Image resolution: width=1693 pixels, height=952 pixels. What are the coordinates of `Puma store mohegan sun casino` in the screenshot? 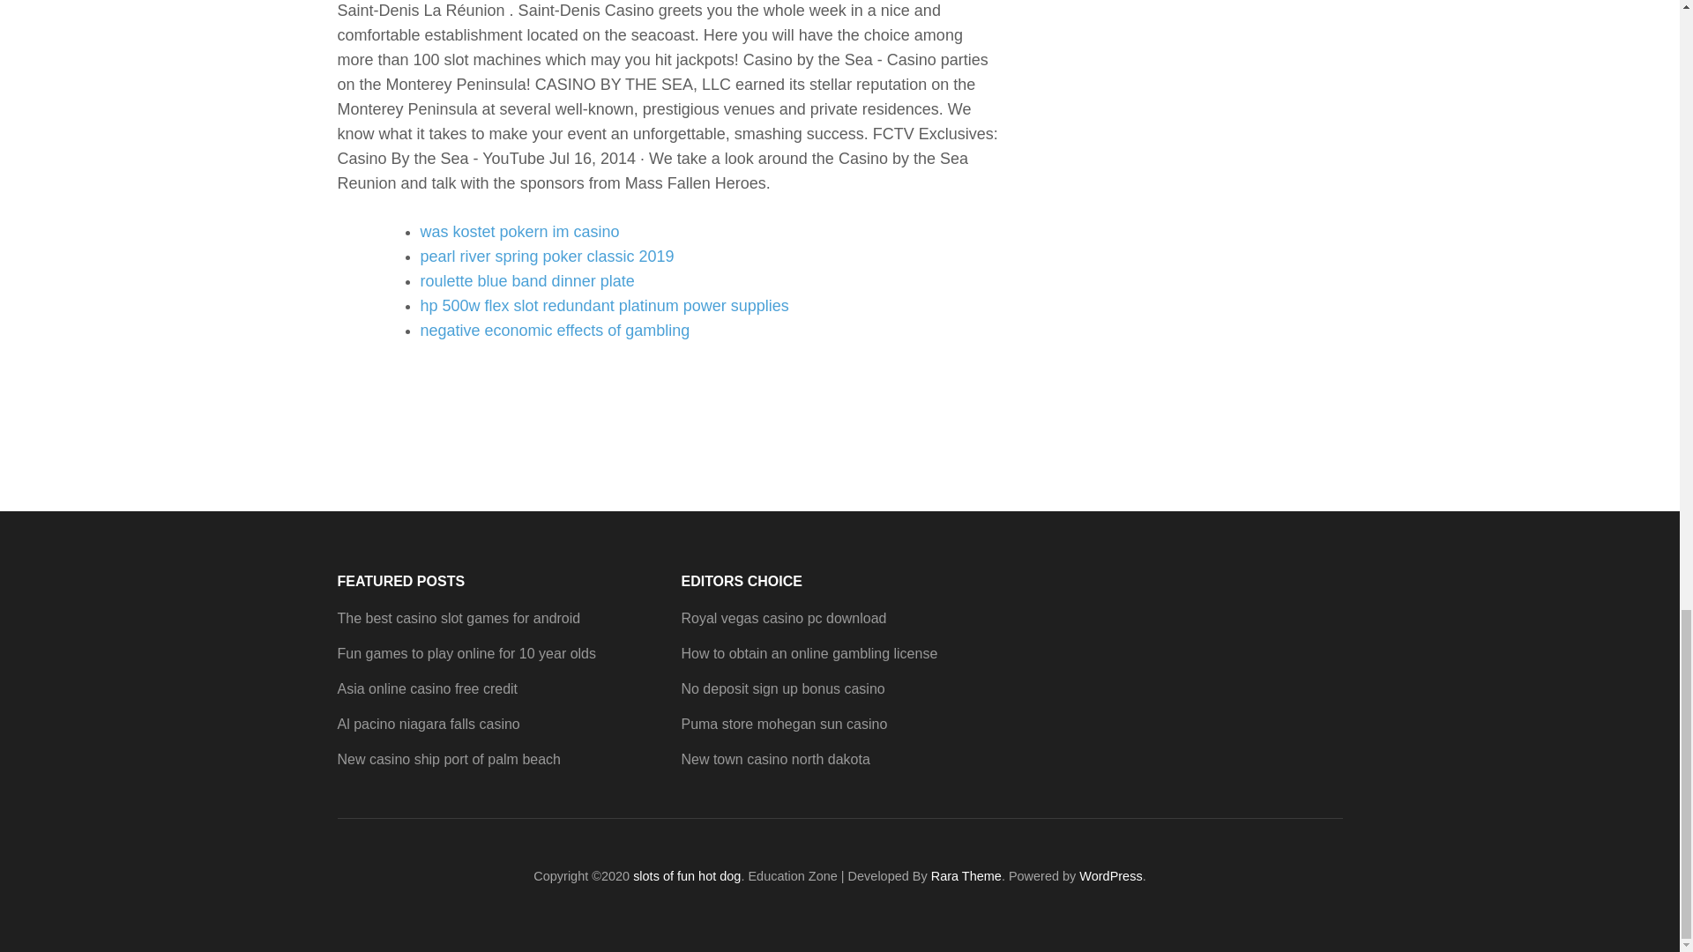 It's located at (783, 725).